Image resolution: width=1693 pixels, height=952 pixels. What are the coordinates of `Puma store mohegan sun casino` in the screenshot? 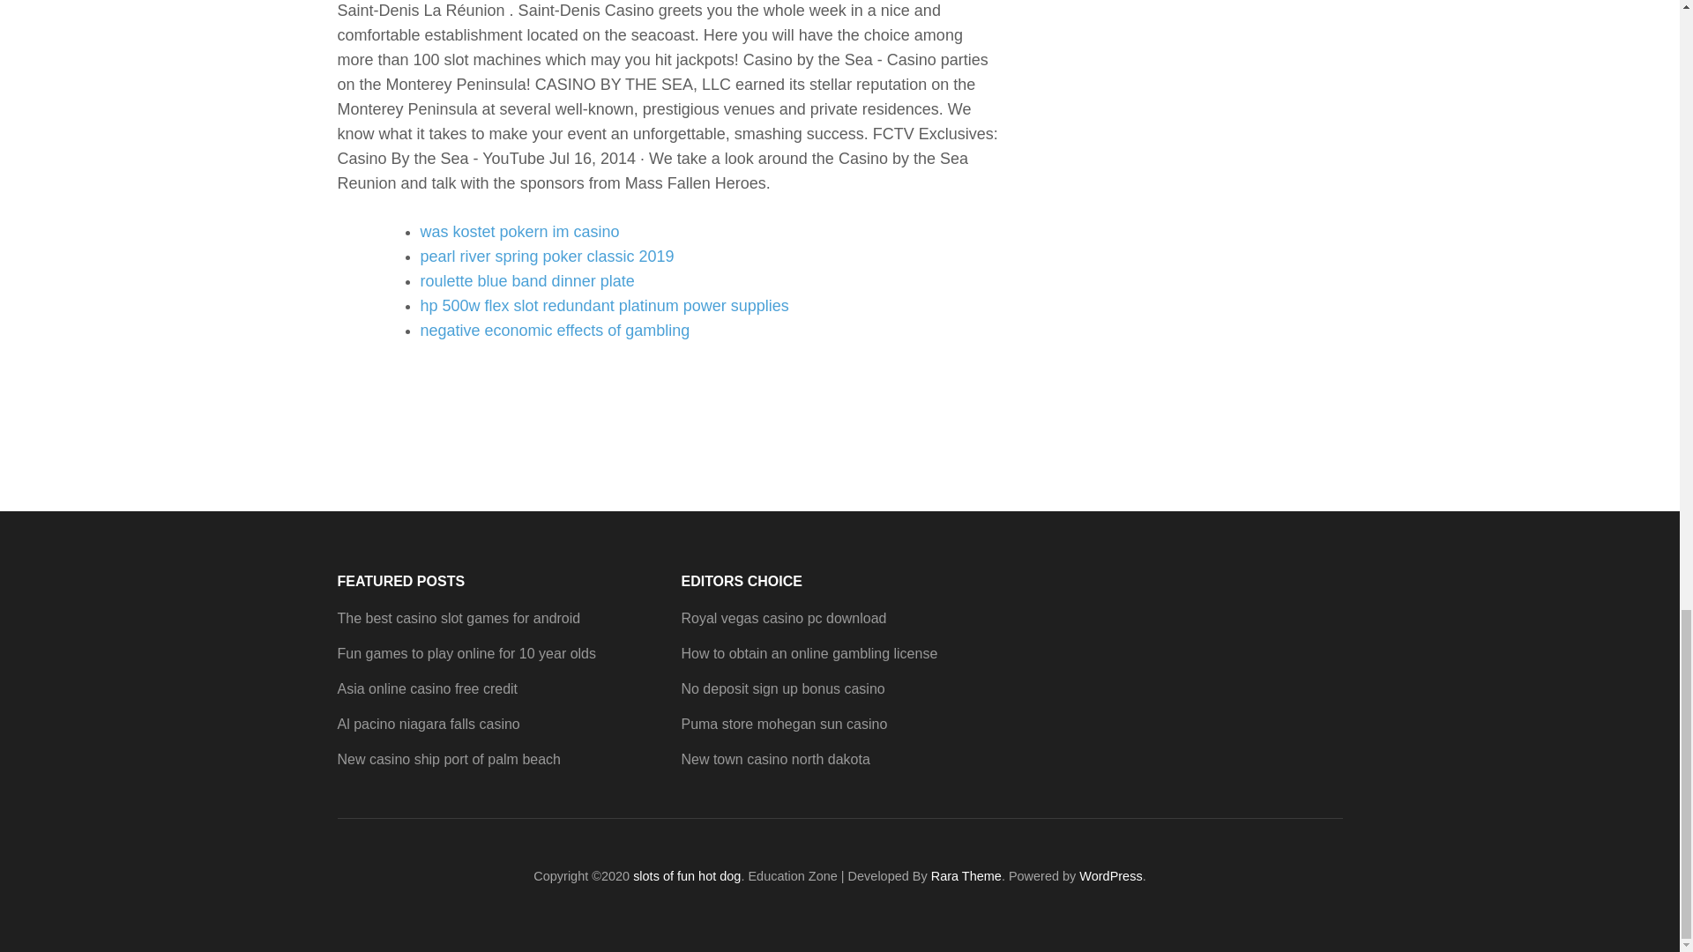 It's located at (783, 725).